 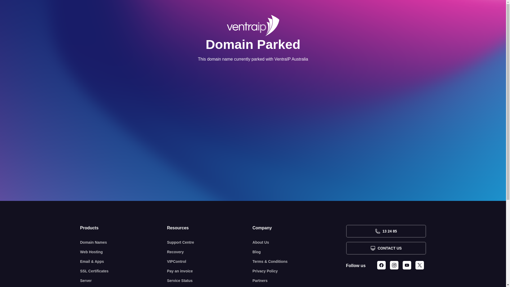 What do you see at coordinates (124, 281) in the screenshot?
I see `Server` at bounding box center [124, 281].